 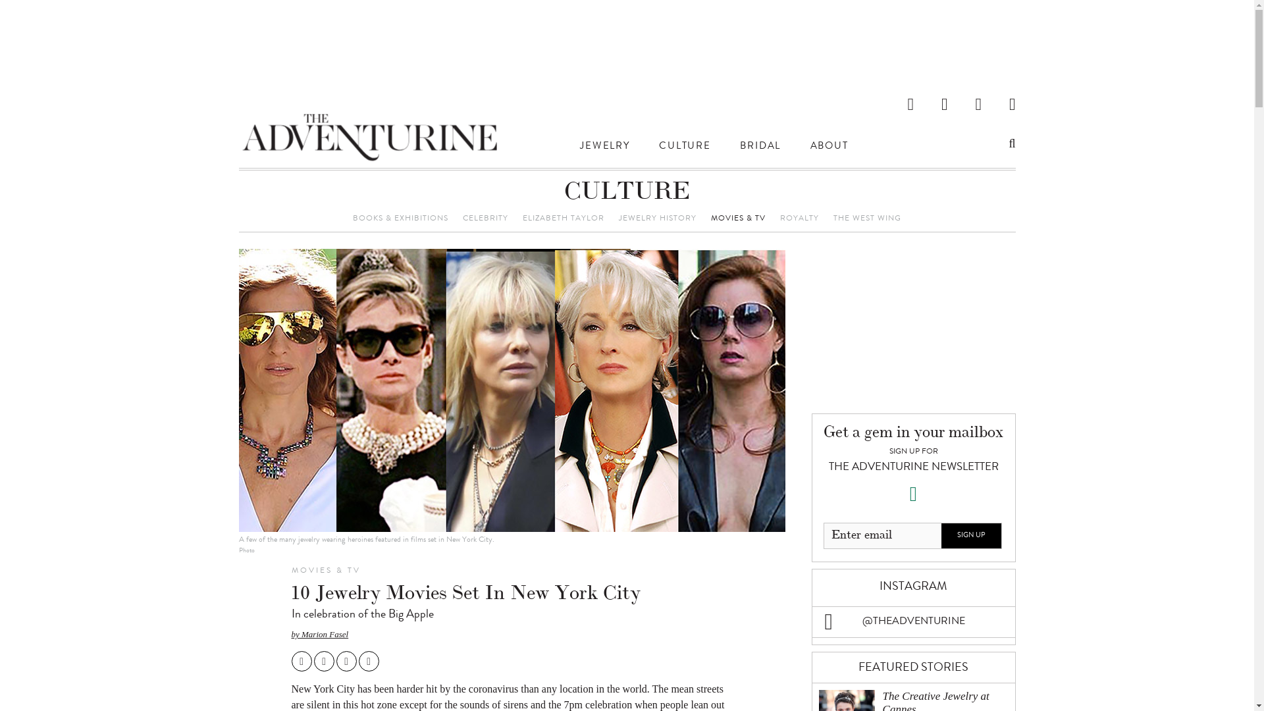 What do you see at coordinates (829, 147) in the screenshot?
I see `ABOUT` at bounding box center [829, 147].